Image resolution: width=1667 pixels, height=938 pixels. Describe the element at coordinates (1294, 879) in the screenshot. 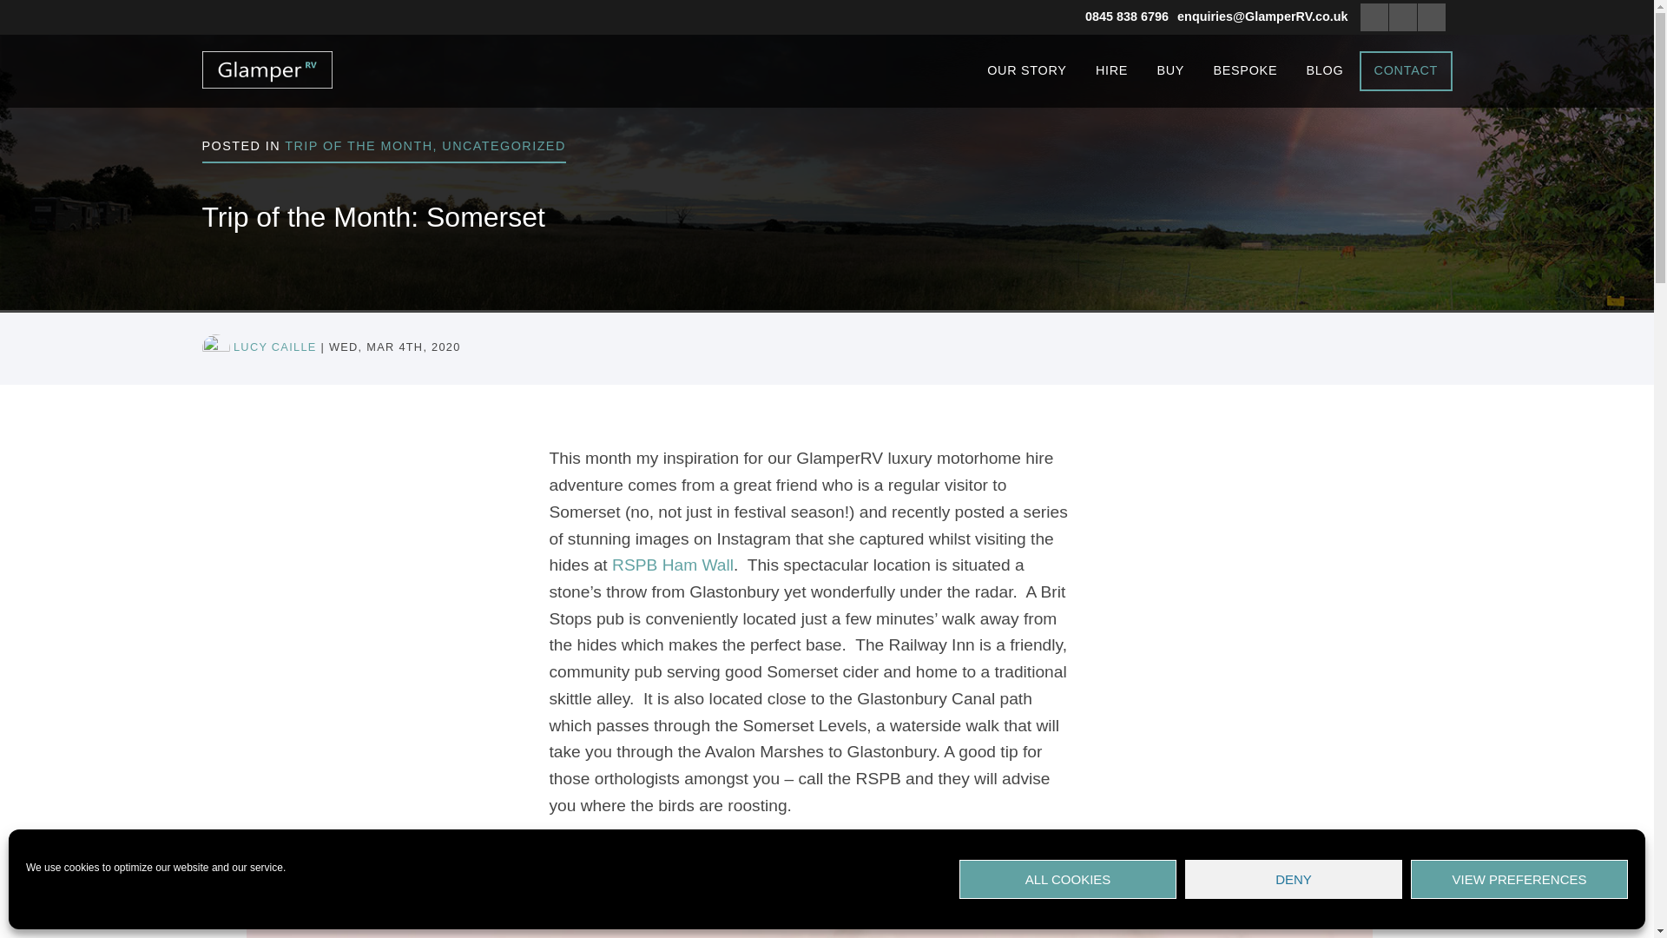

I see `DENY` at that location.